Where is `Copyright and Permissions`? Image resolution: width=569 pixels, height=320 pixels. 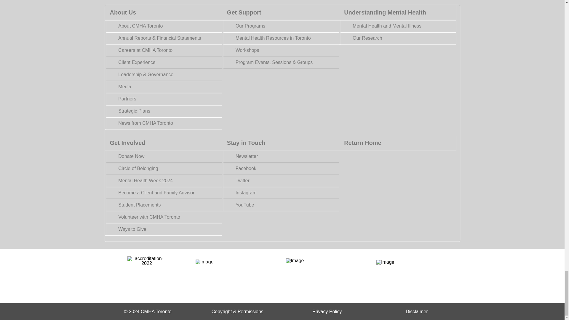
Copyright and Permissions is located at coordinates (237, 311).